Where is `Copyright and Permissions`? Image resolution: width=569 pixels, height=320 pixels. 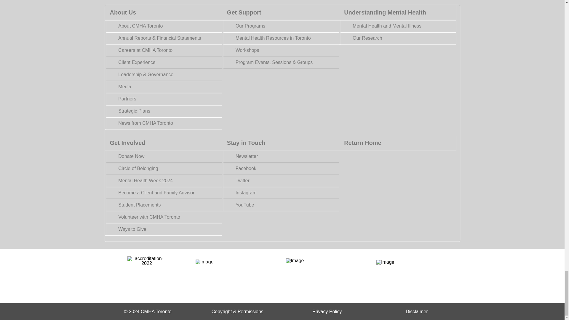
Copyright and Permissions is located at coordinates (237, 311).